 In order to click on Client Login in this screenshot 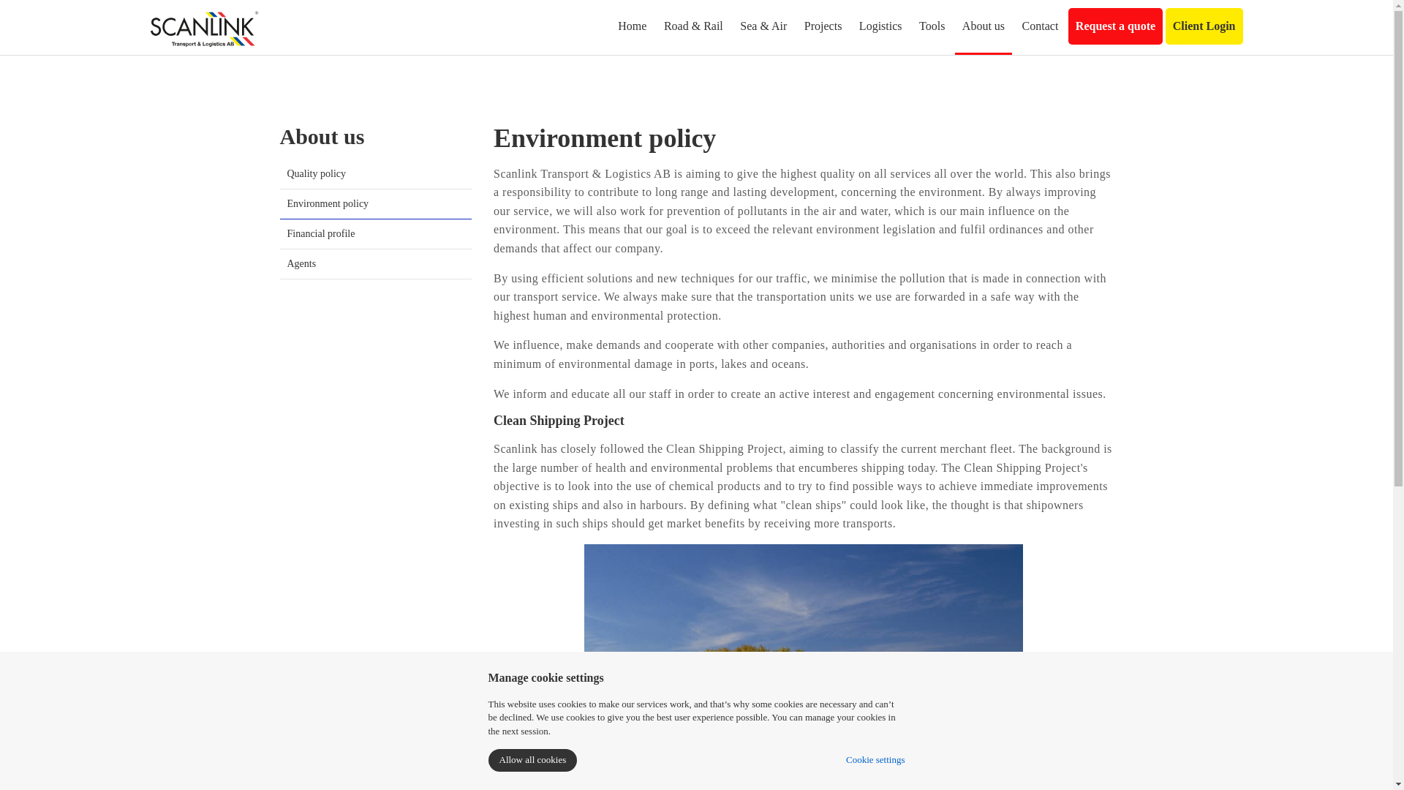, I will do `click(1204, 26)`.